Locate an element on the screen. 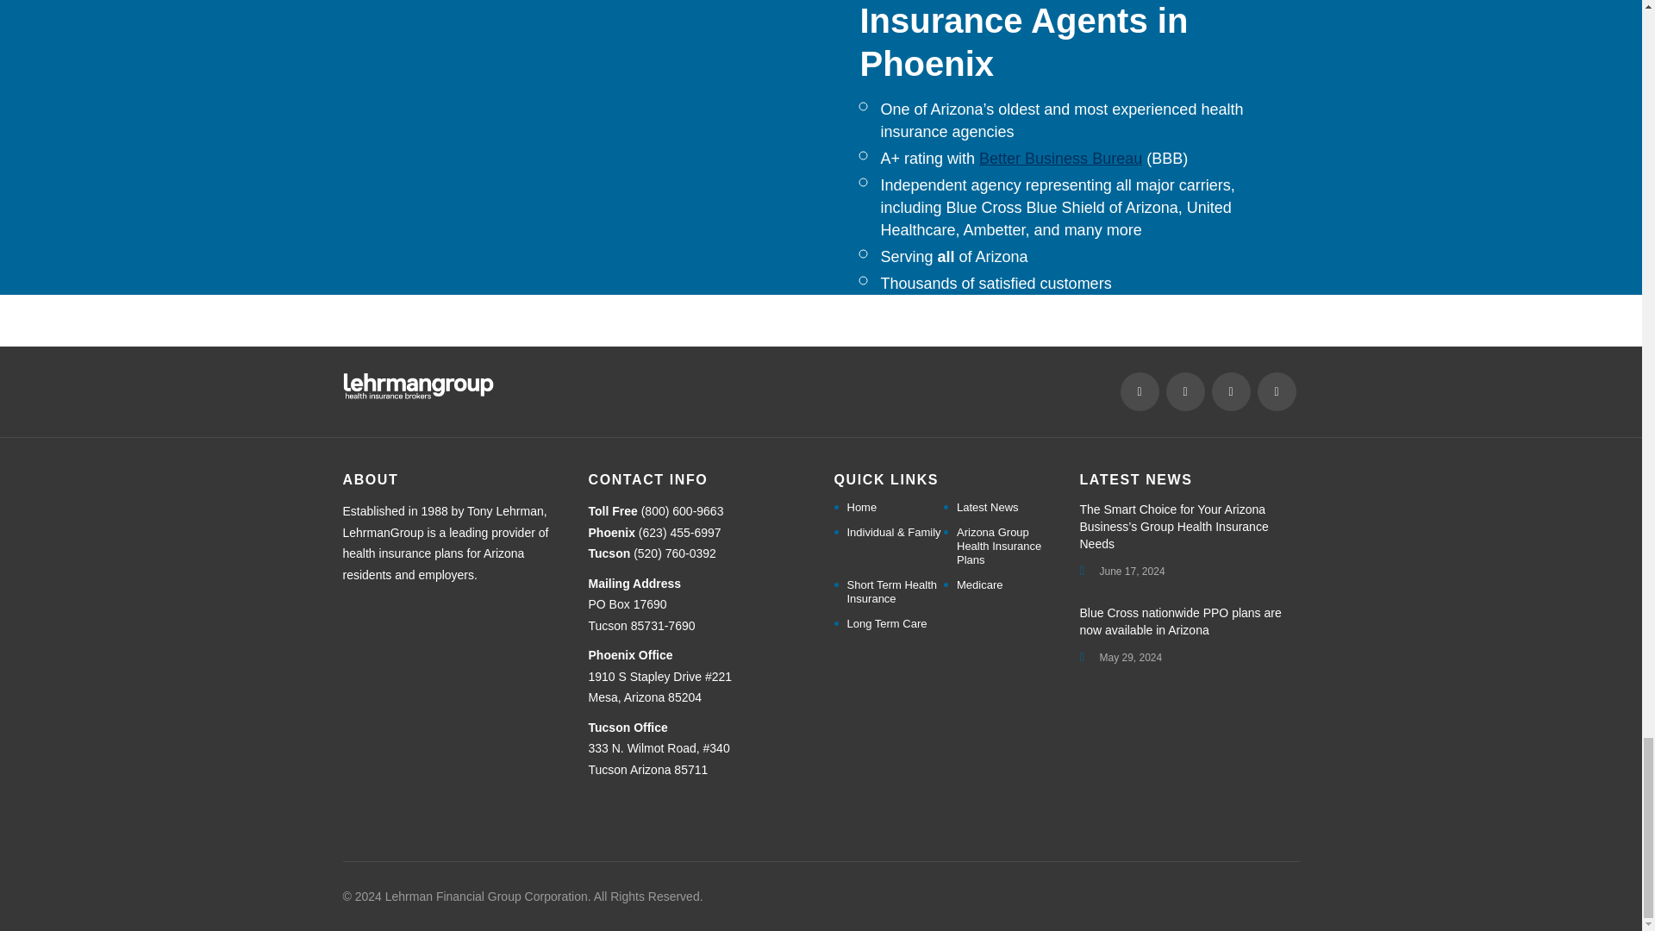  Better Business Bureau is located at coordinates (1060, 159).